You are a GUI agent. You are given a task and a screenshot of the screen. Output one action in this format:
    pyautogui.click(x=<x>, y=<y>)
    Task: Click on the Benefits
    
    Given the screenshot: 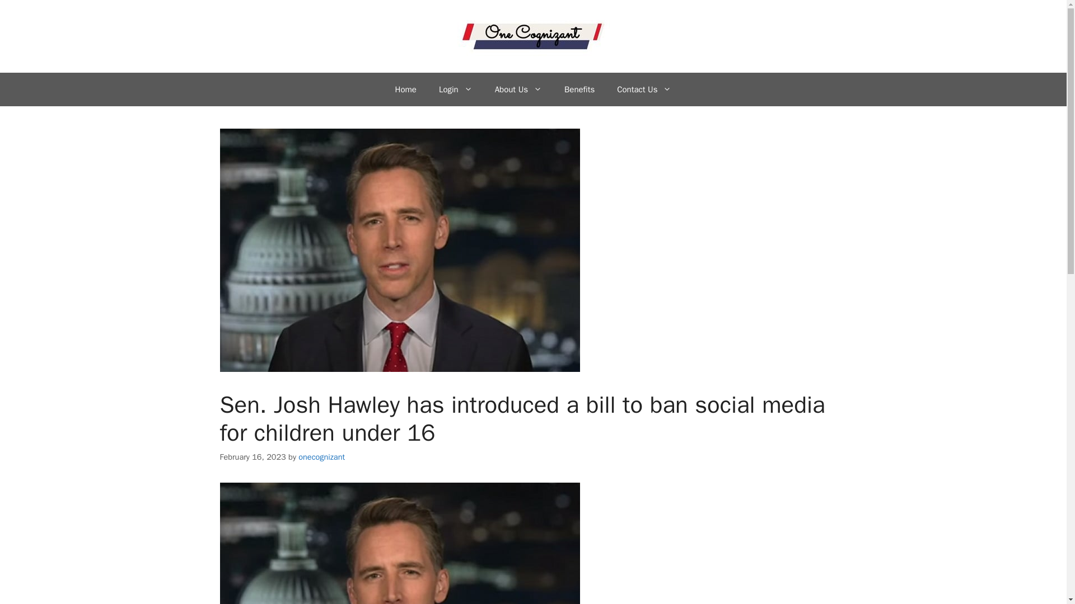 What is the action you would take?
    pyautogui.click(x=579, y=89)
    